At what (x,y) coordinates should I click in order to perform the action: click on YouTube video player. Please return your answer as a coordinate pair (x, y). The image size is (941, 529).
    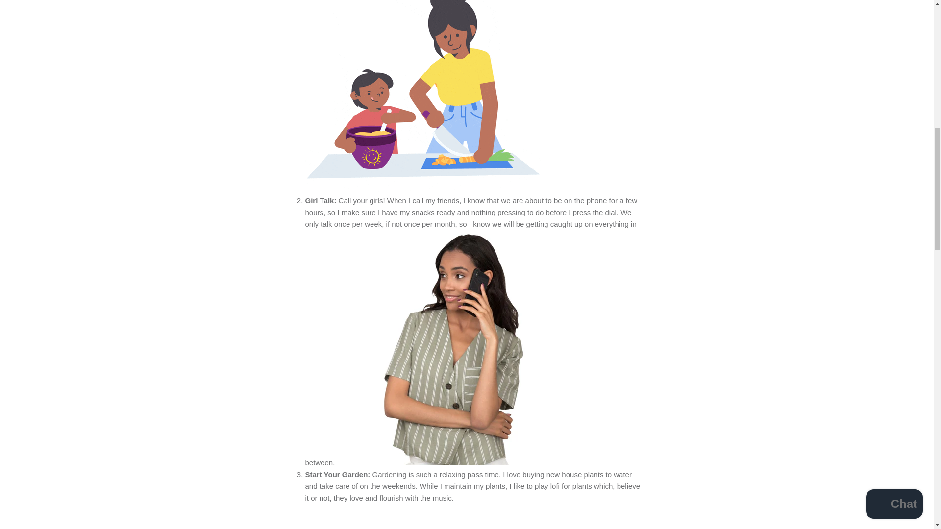
    Looking at the image, I should click on (442, 516).